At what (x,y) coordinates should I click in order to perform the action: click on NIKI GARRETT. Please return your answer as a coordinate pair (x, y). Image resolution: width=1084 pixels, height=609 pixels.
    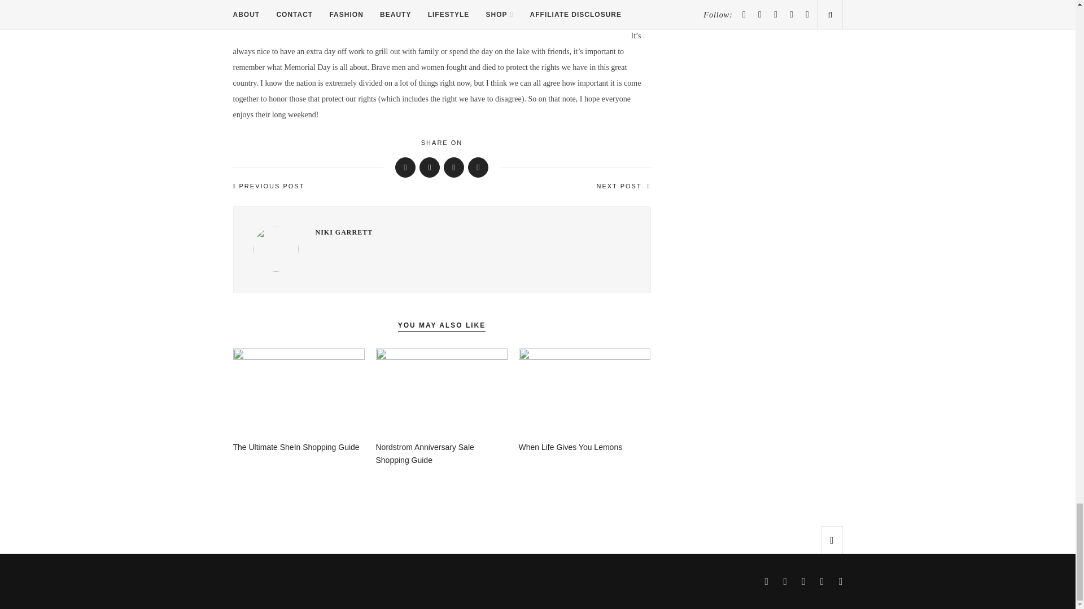
    Looking at the image, I should click on (472, 232).